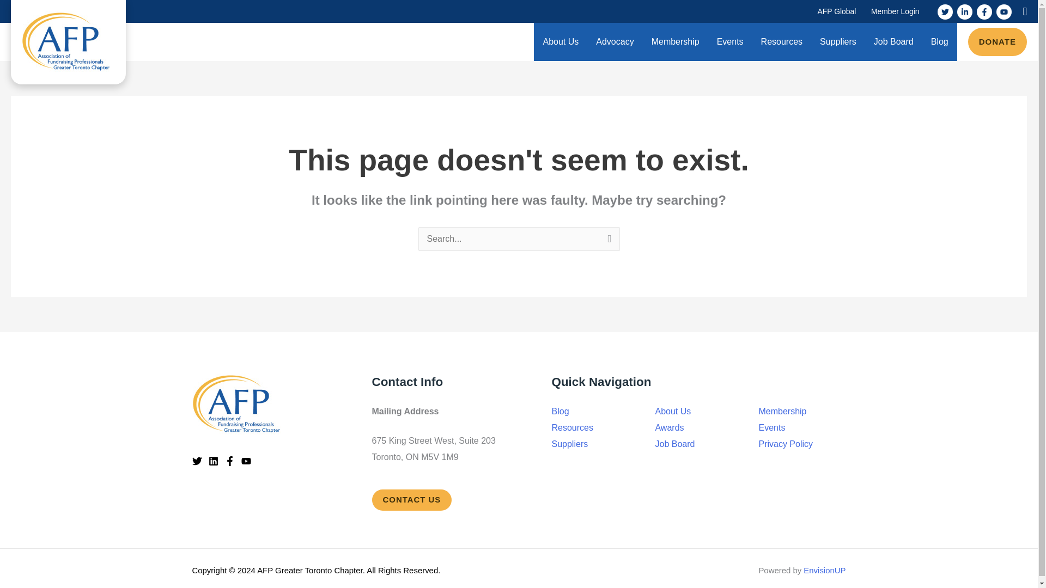 The height and width of the screenshot is (588, 1046). I want to click on Advocacy, so click(615, 42).